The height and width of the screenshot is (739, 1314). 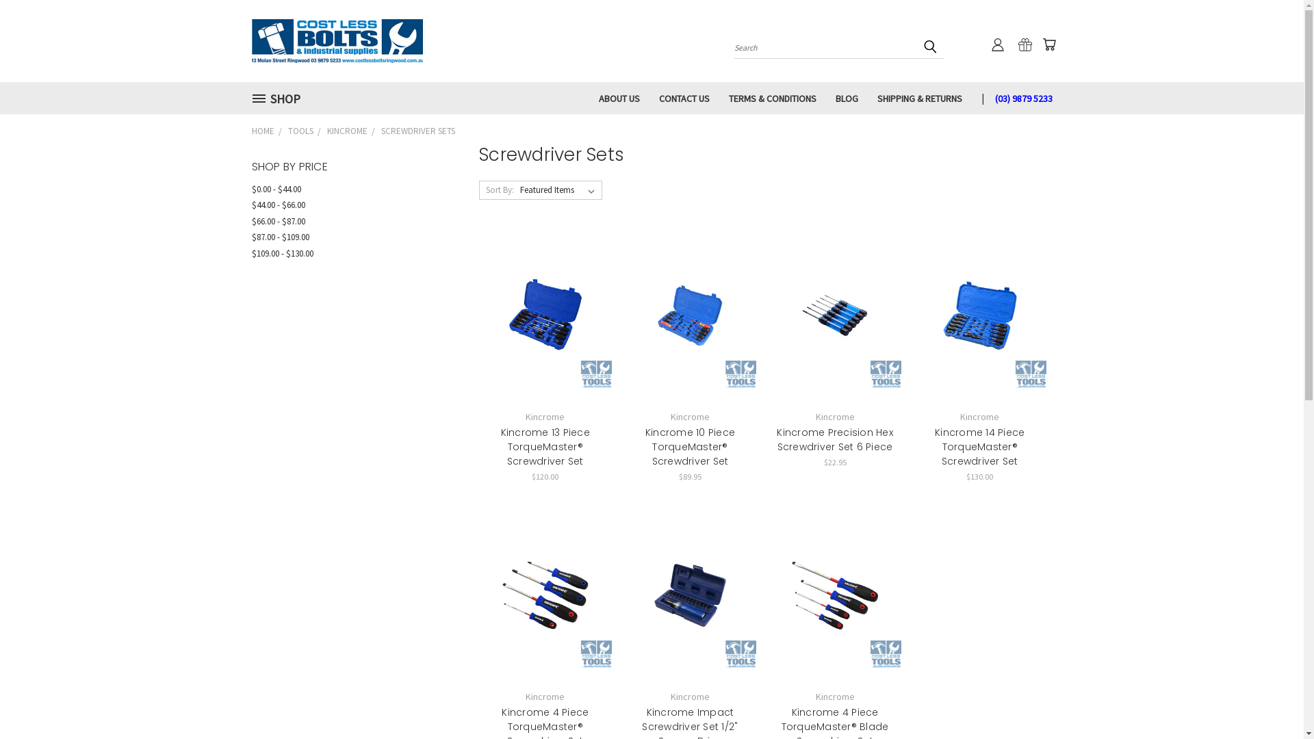 What do you see at coordinates (349, 253) in the screenshot?
I see `$109.00 - $130.00` at bounding box center [349, 253].